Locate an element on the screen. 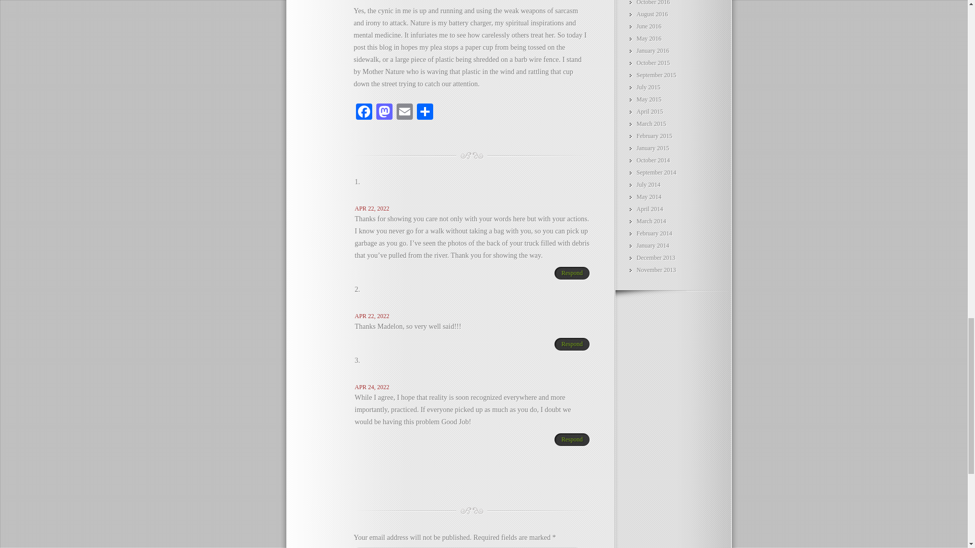 The width and height of the screenshot is (975, 548). Share is located at coordinates (425, 113).